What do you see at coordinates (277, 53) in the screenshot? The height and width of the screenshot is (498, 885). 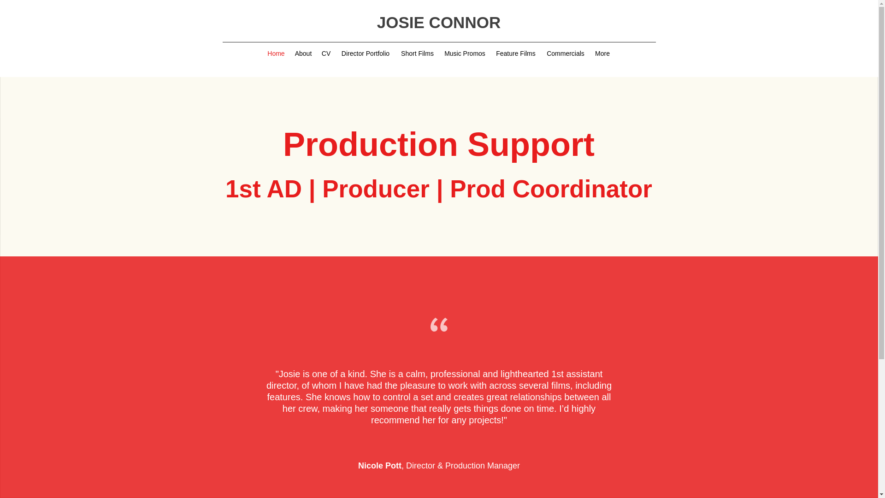 I see `Home` at bounding box center [277, 53].